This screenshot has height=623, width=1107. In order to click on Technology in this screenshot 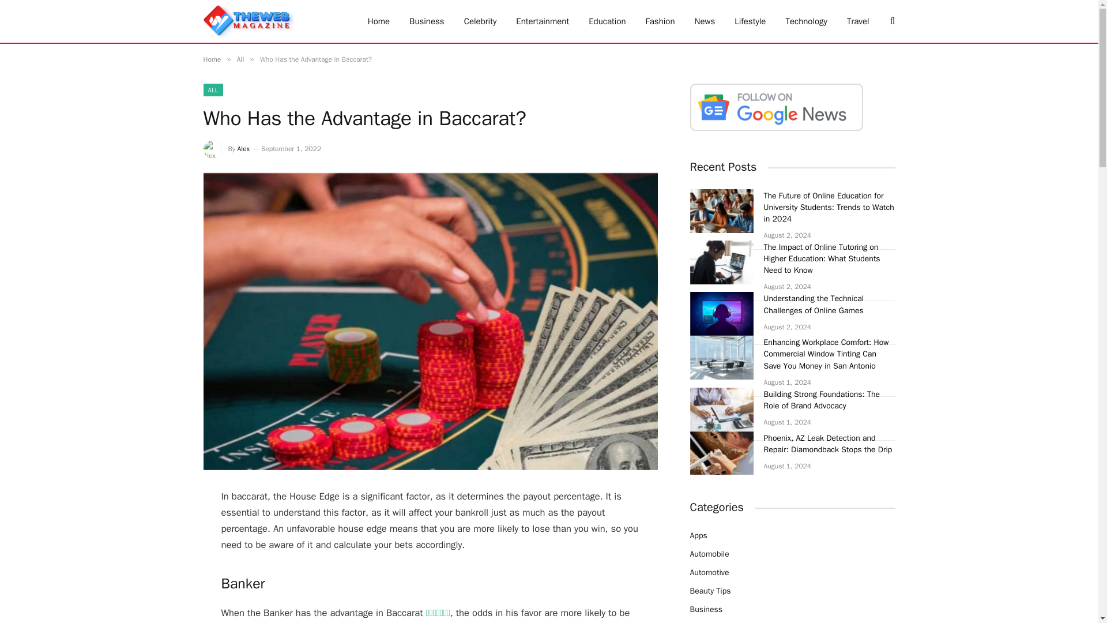, I will do `click(806, 21)`.